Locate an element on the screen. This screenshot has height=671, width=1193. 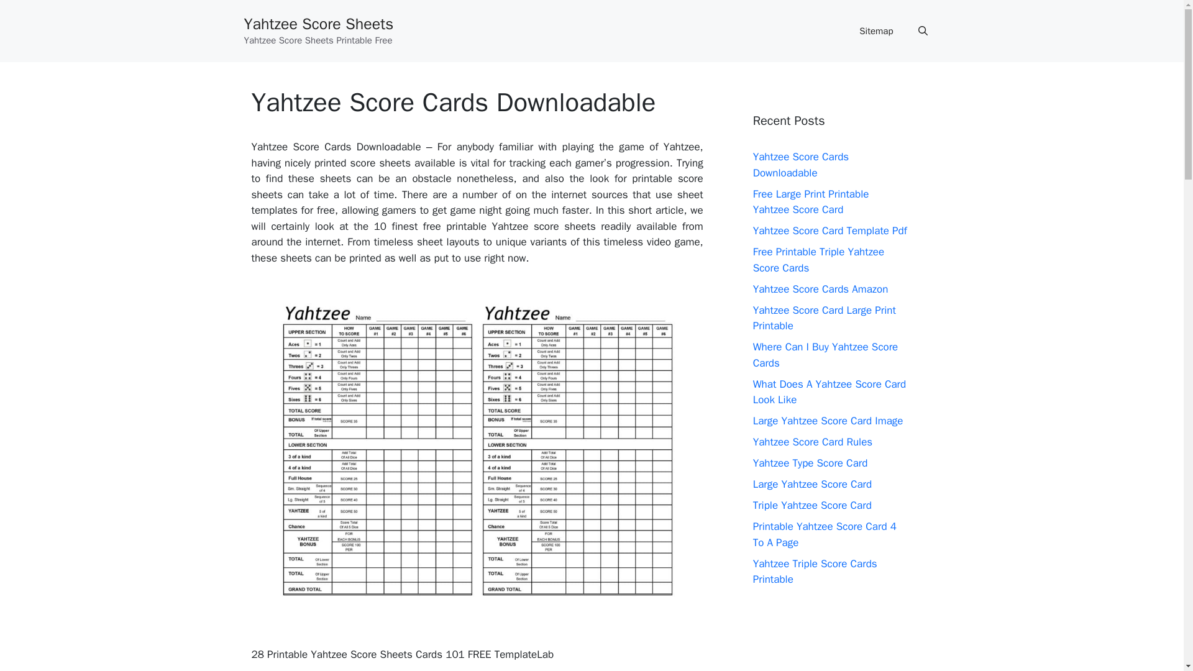
Yahtzee Type Score Card is located at coordinates (810, 463).